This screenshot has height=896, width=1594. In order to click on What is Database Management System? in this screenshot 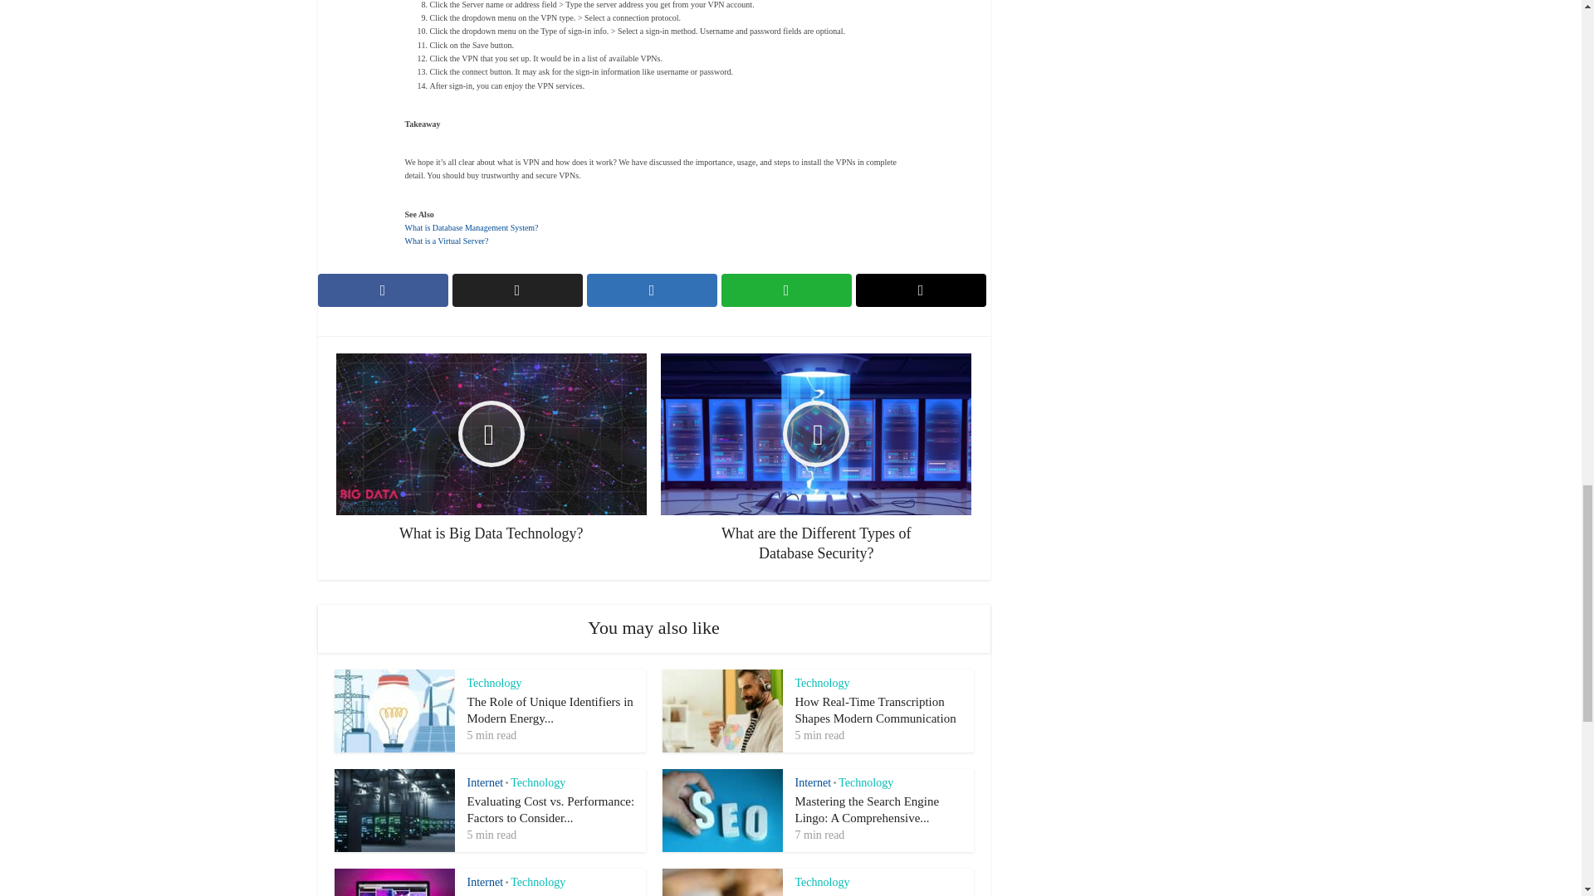, I will do `click(472, 227)`.